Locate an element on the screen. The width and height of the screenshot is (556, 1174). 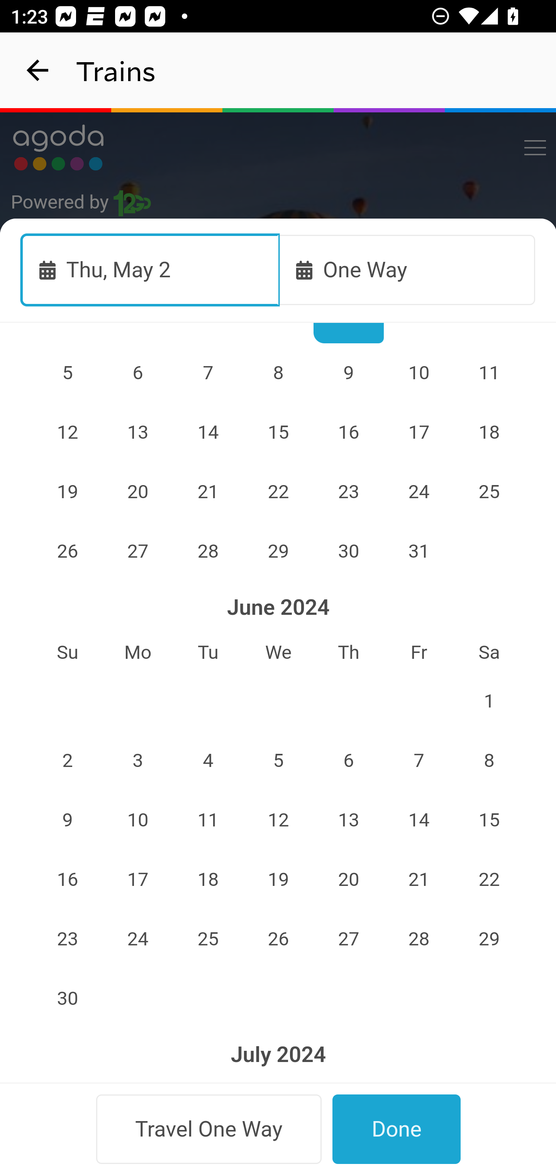
8 is located at coordinates (490, 760).